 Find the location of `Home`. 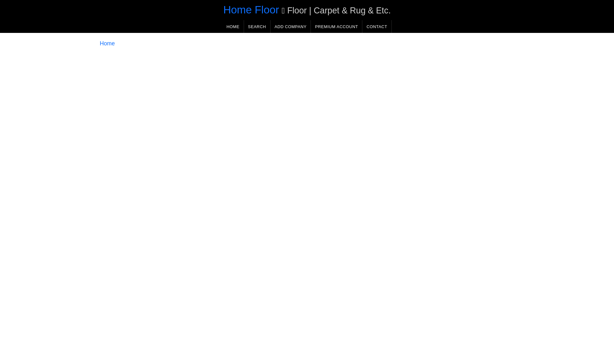

Home is located at coordinates (107, 43).